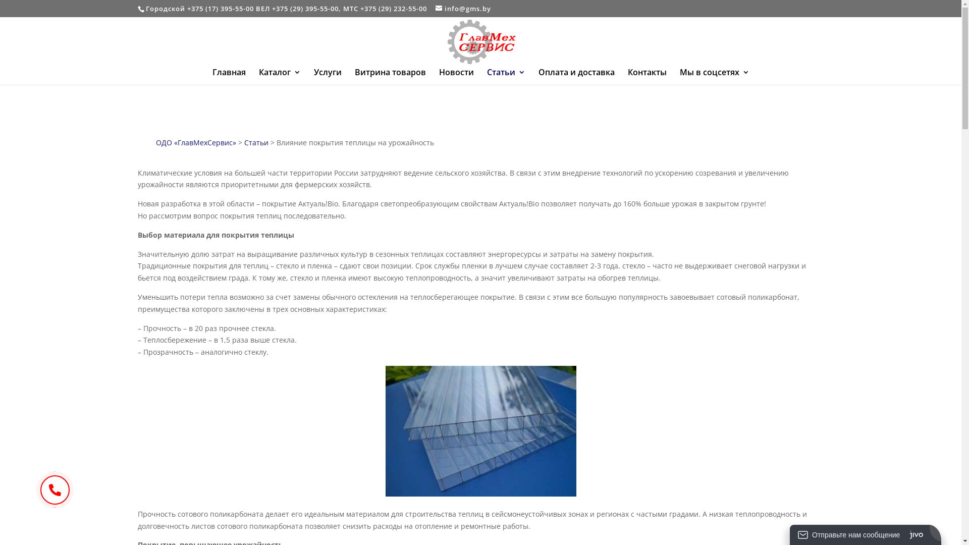 The image size is (969, 545). What do you see at coordinates (220, 9) in the screenshot?
I see `+375 (17) 395-55-00` at bounding box center [220, 9].